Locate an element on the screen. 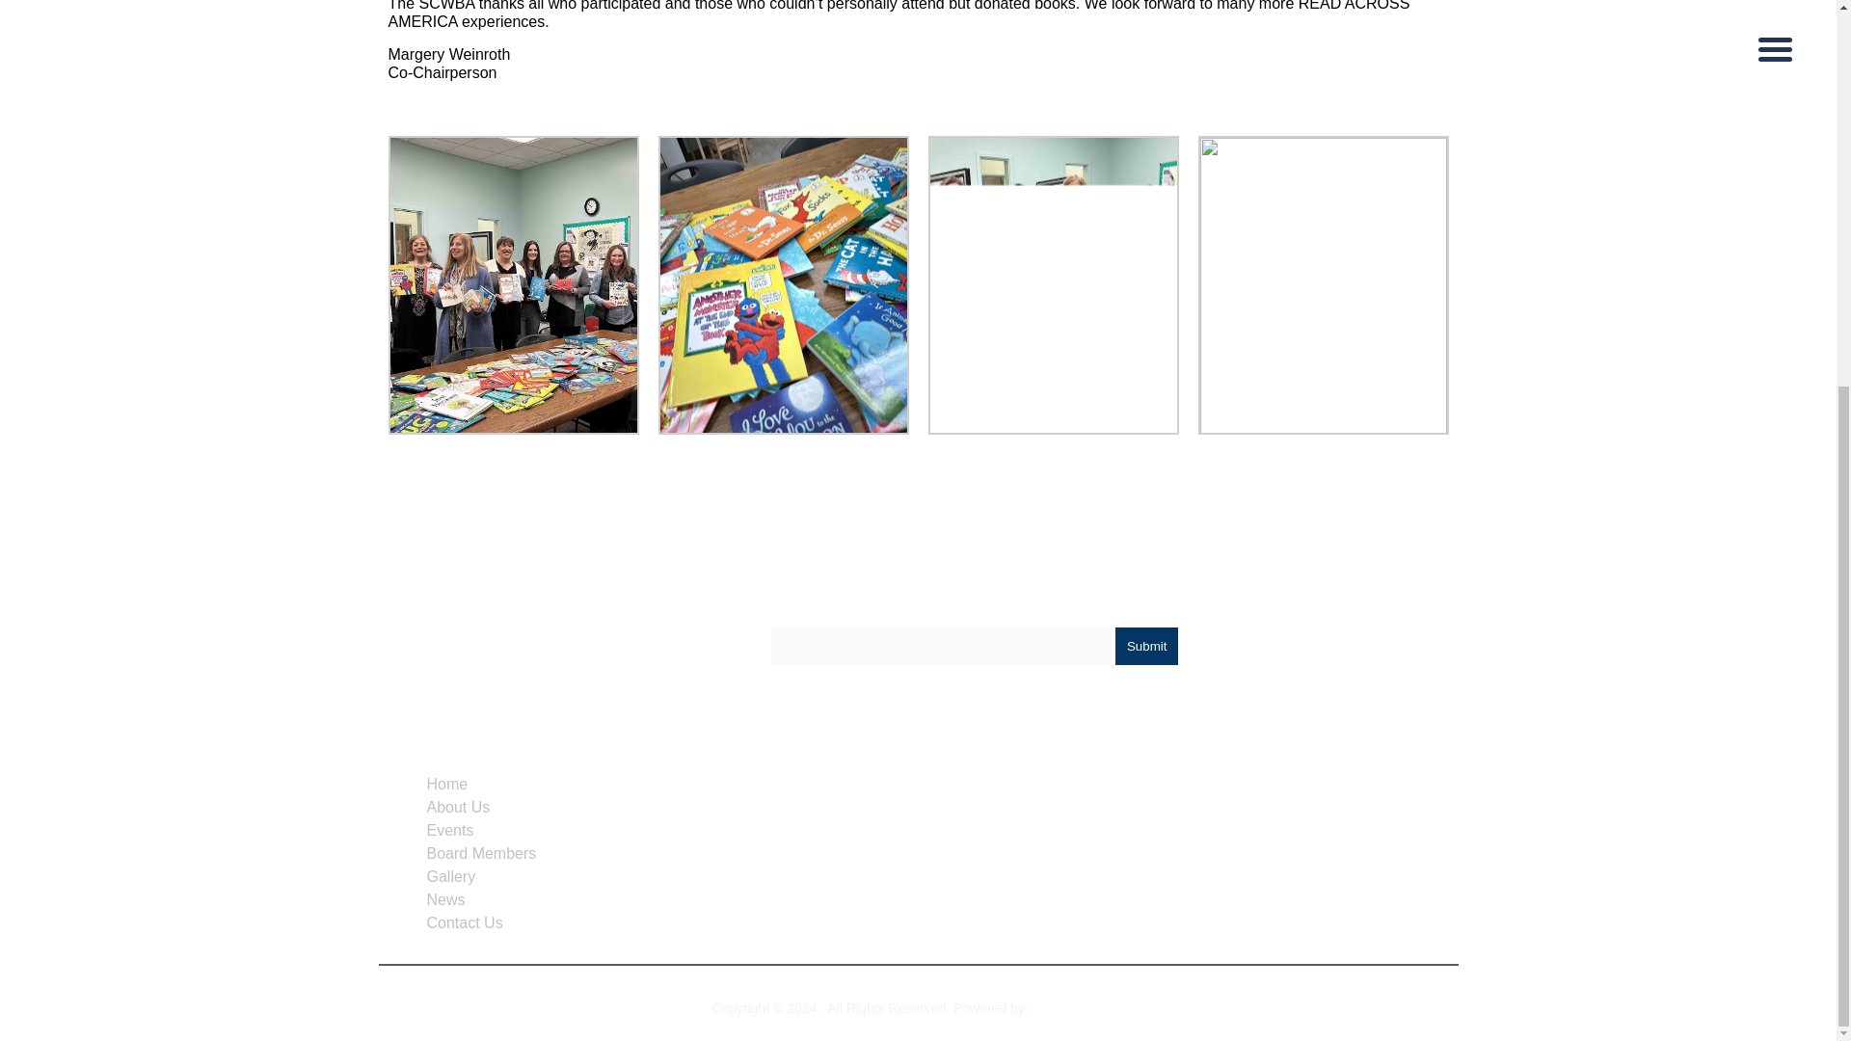 This screenshot has height=1041, width=1851. Board Members is located at coordinates (480, 853).